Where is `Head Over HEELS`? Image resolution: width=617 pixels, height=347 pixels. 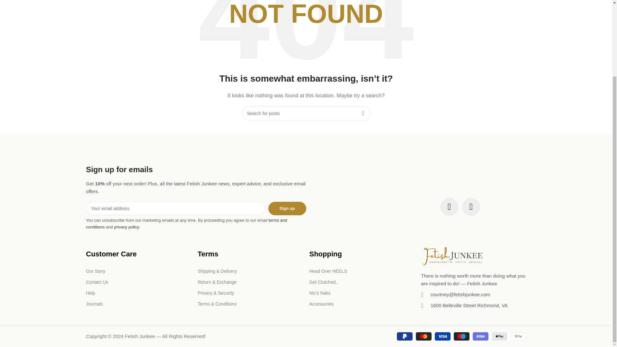
Head Over HEELS is located at coordinates (362, 271).